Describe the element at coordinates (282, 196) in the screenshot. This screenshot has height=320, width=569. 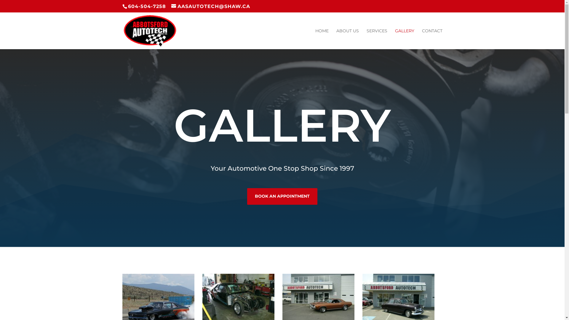
I see `BOOK AN APPOINTMENT` at that location.